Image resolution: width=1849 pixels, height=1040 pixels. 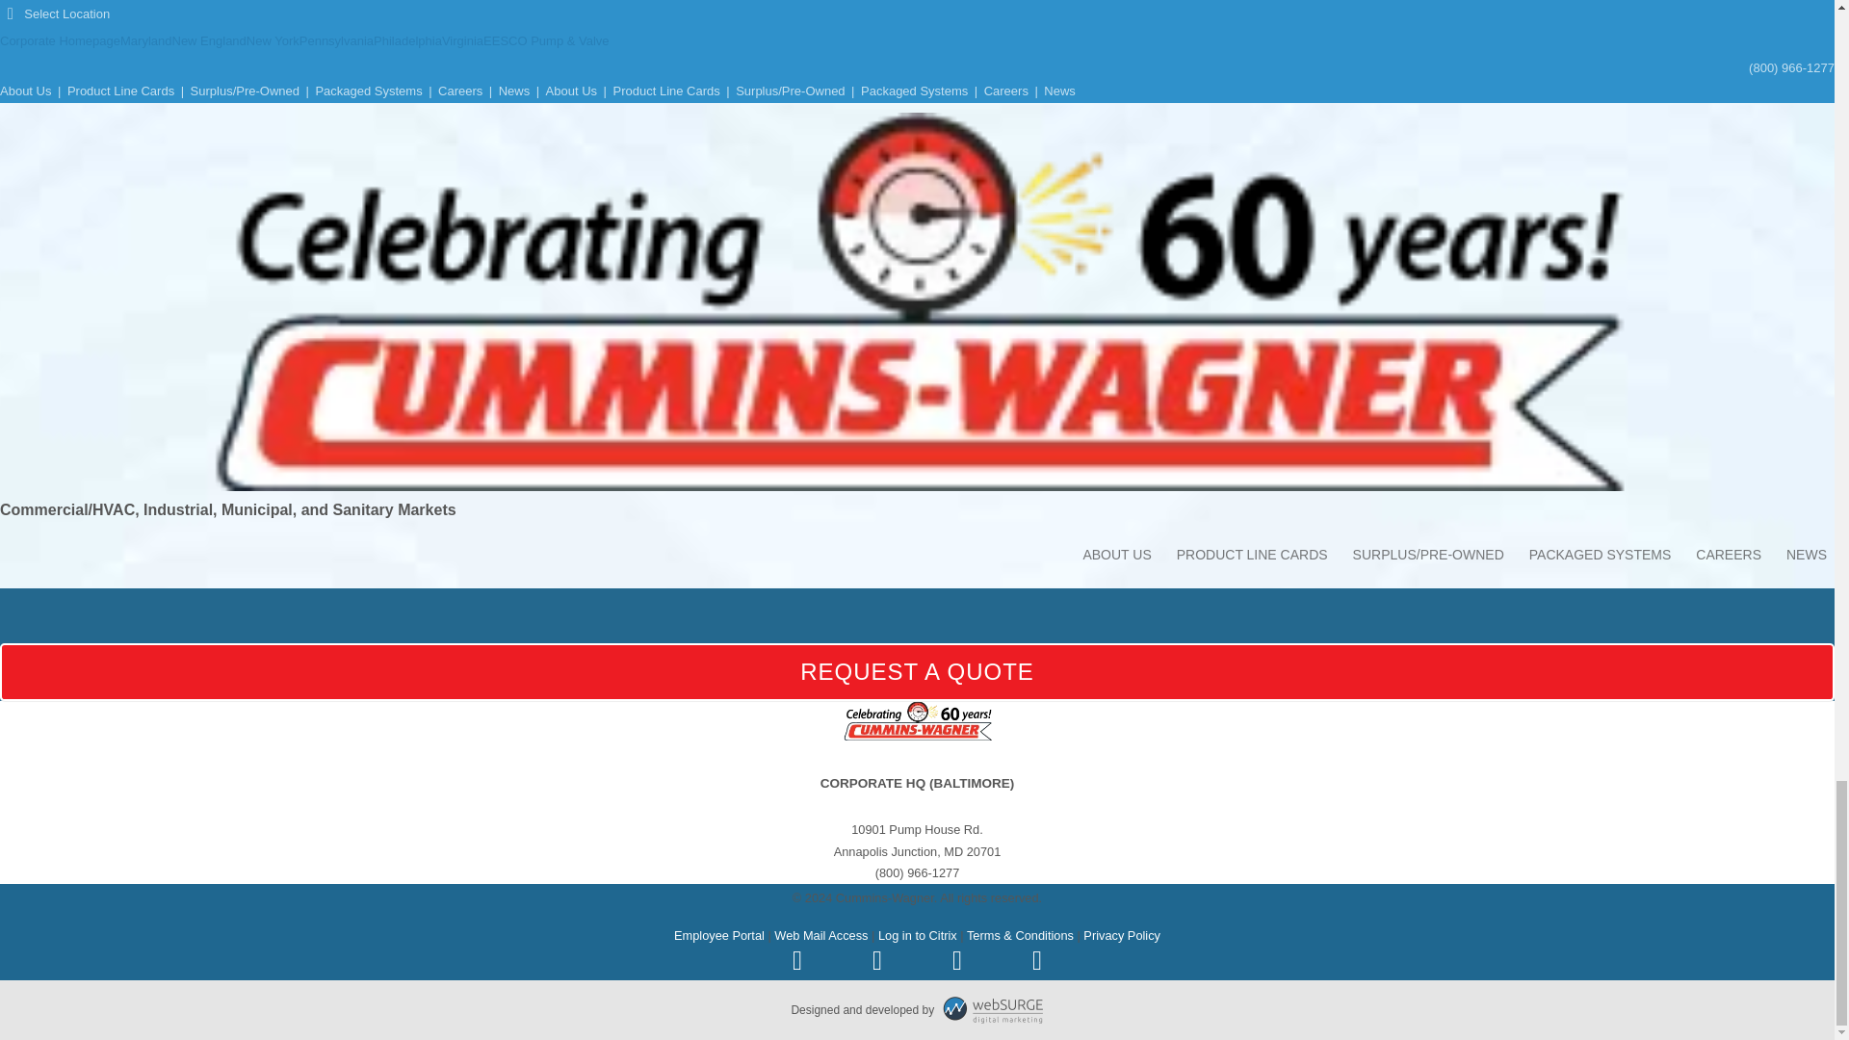 What do you see at coordinates (719, 935) in the screenshot?
I see `Employee Portal` at bounding box center [719, 935].